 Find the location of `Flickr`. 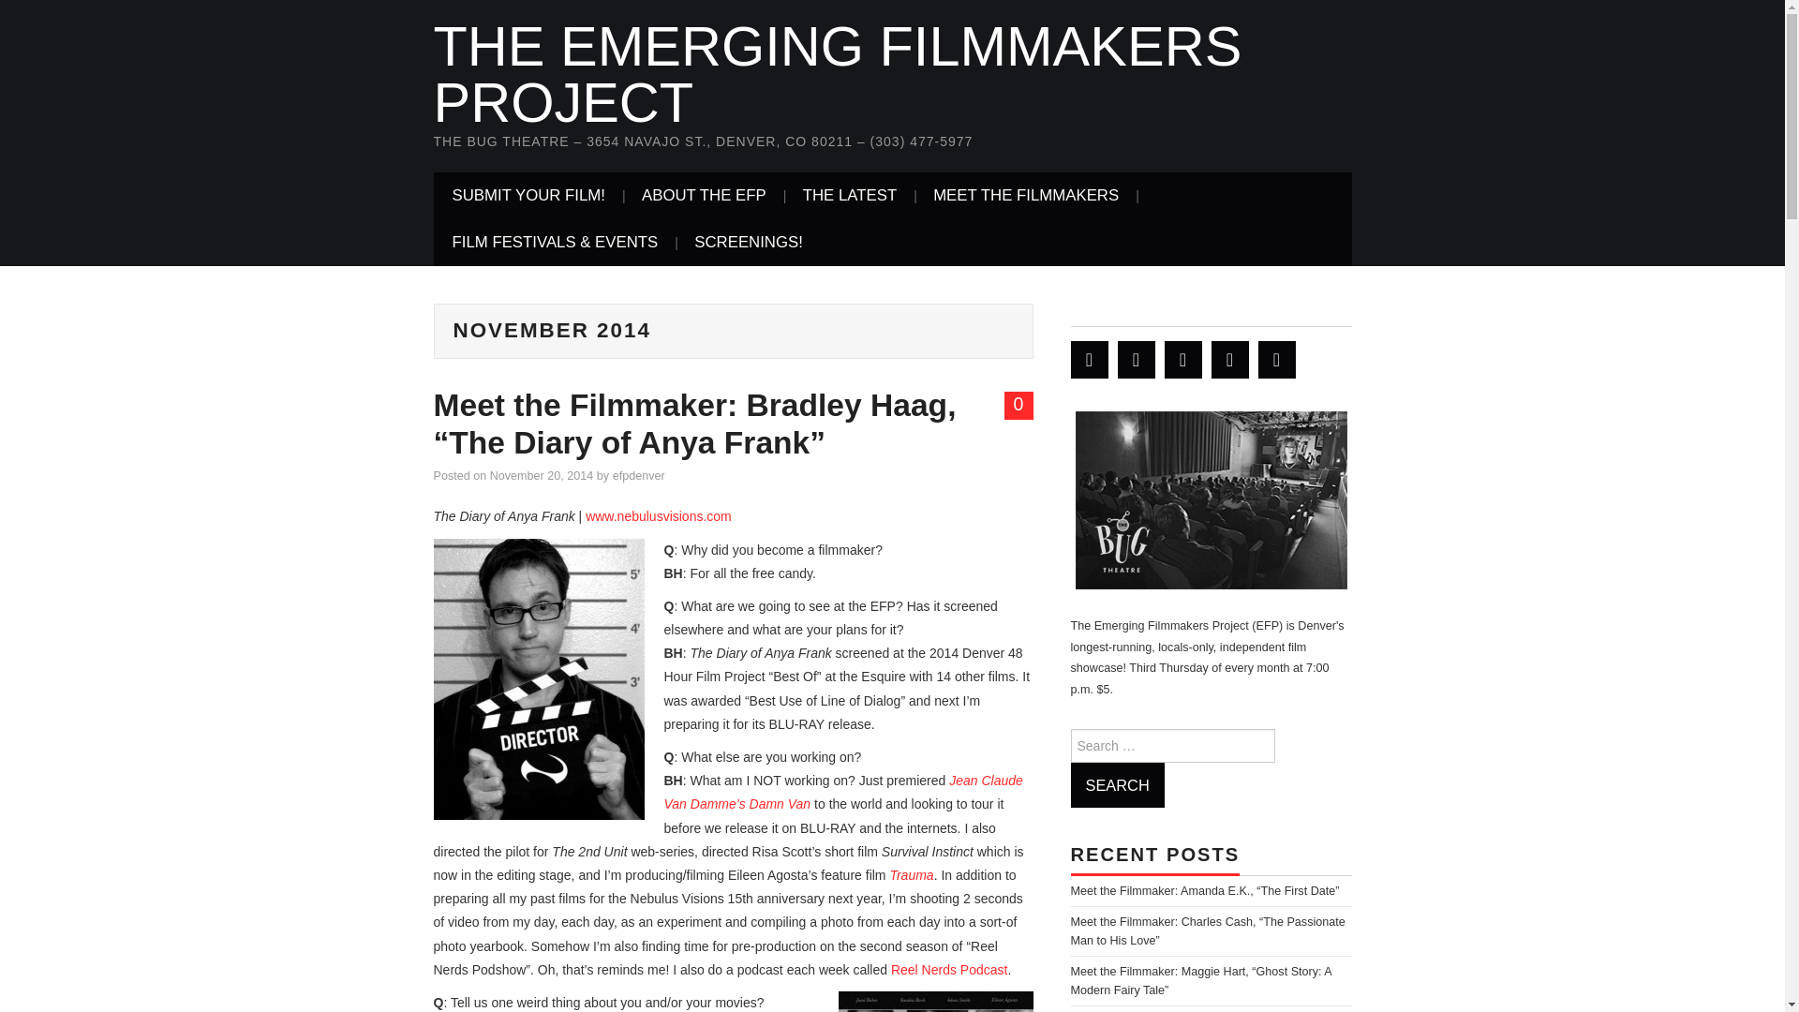

Flickr is located at coordinates (1229, 359).